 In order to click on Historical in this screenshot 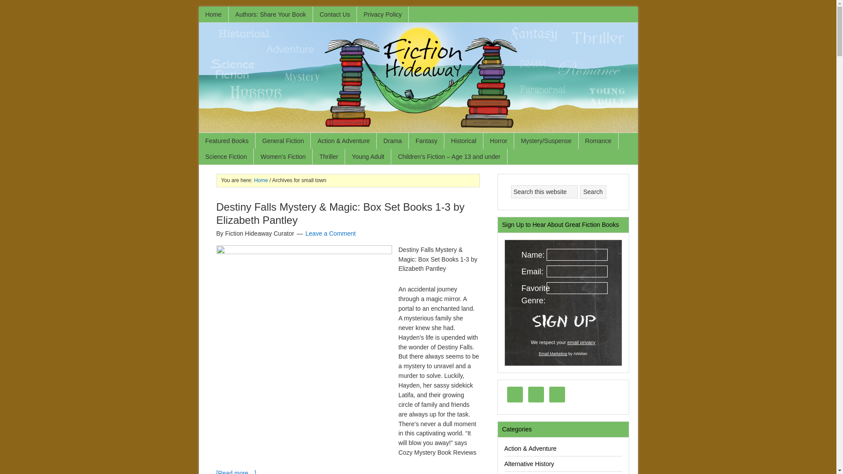, I will do `click(464, 141)`.